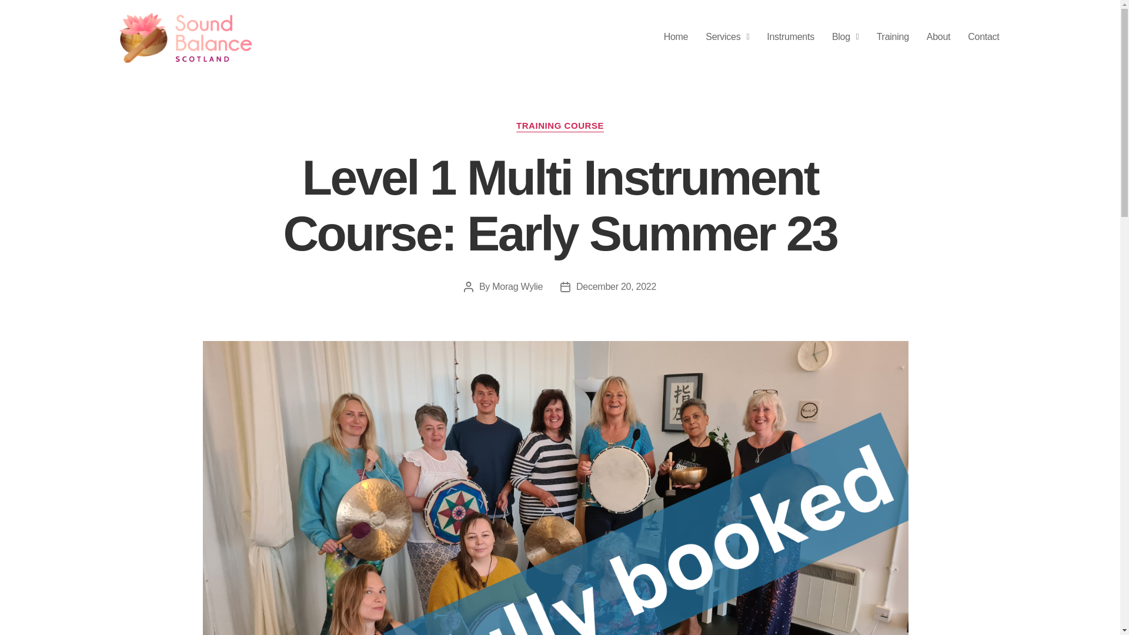 The image size is (1129, 635). I want to click on Contact, so click(983, 36).